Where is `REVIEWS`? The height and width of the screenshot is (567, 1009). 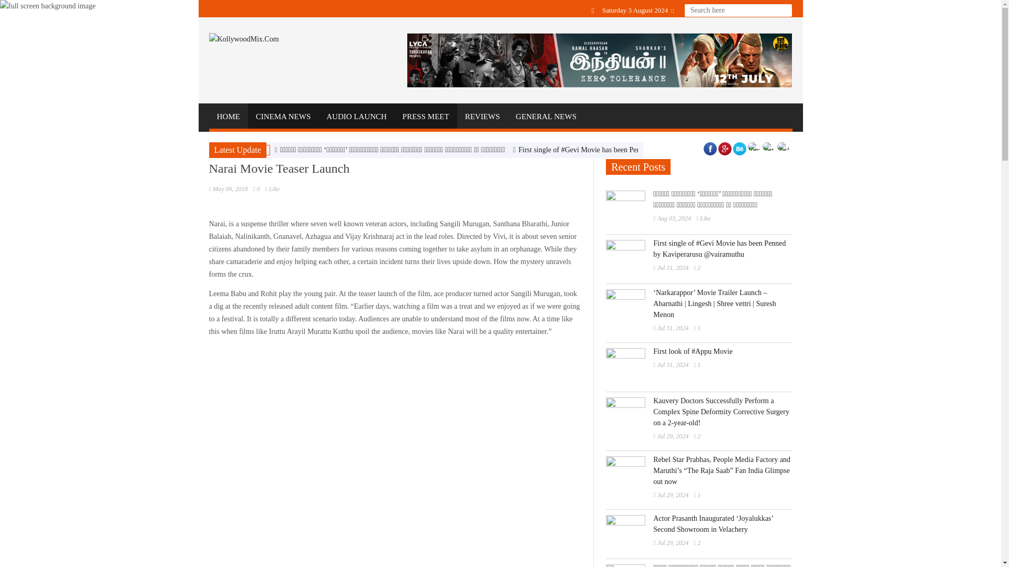
REVIEWS is located at coordinates (482, 117).